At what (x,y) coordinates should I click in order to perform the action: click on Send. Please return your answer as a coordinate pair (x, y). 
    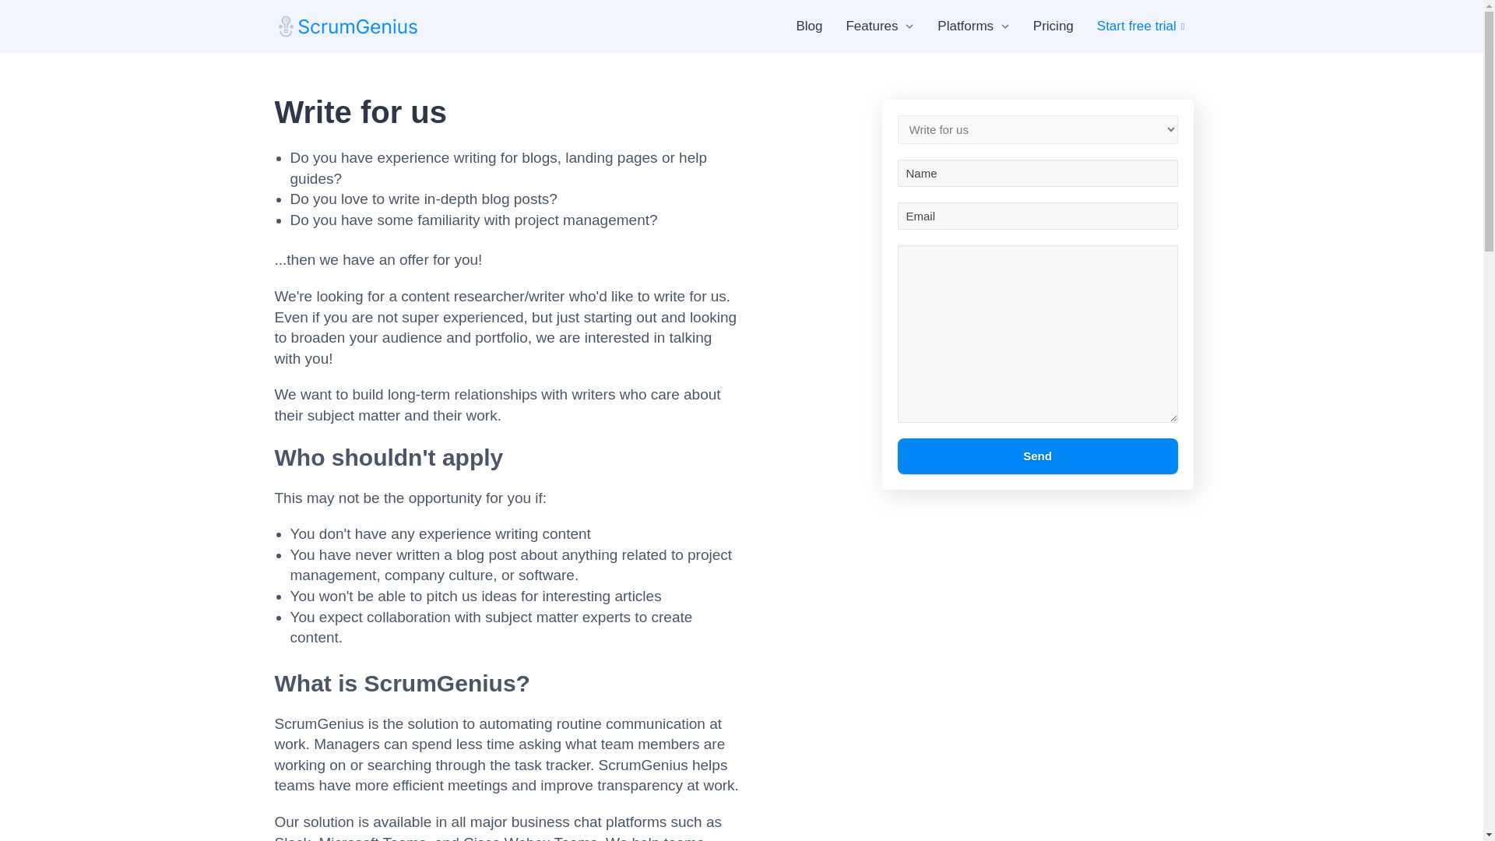
    Looking at the image, I should click on (1037, 456).